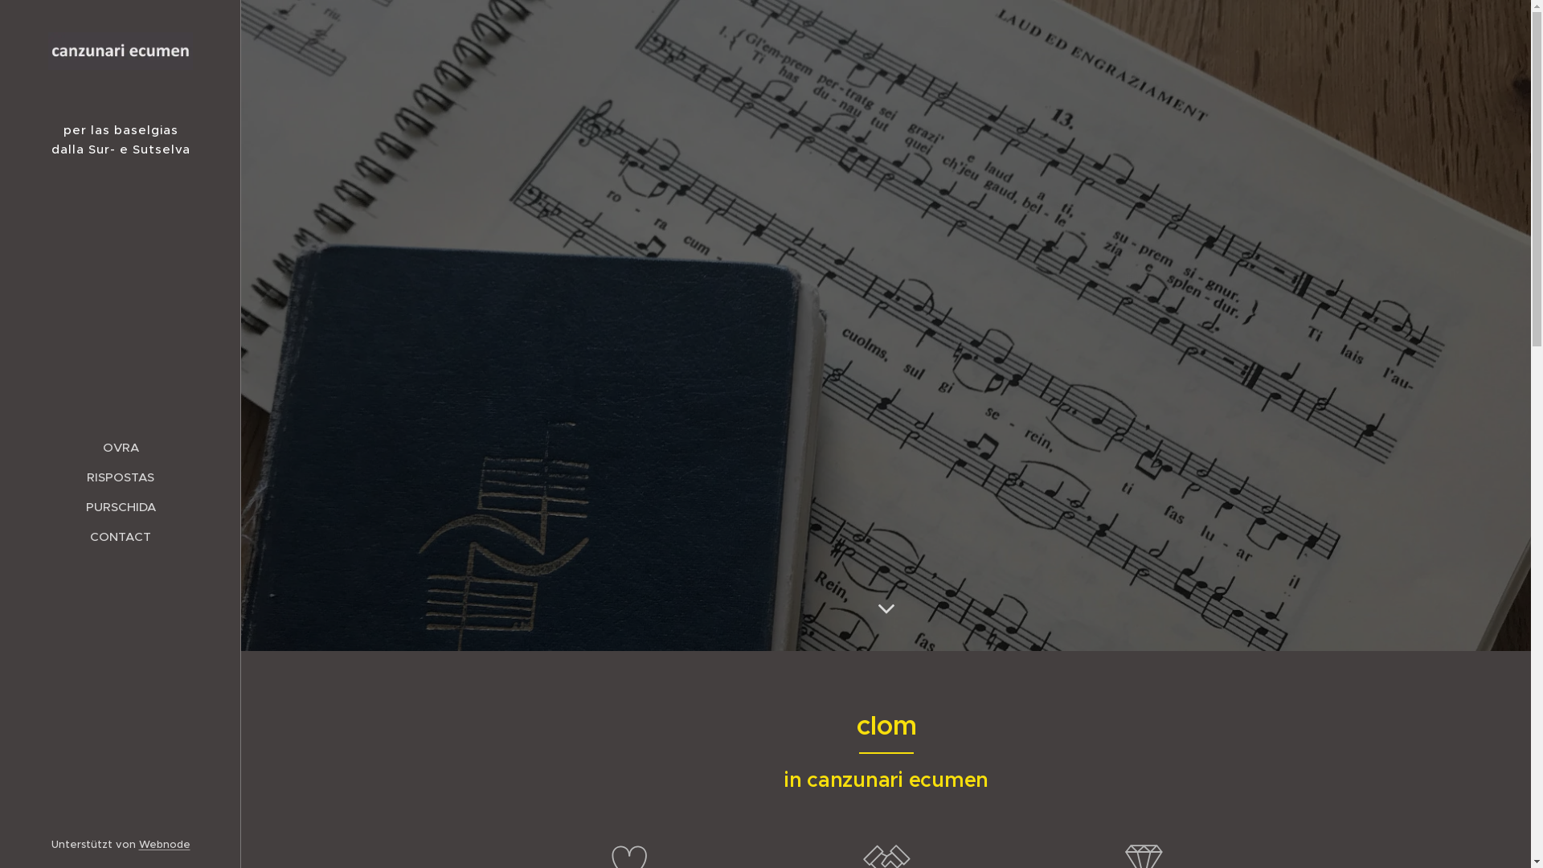  Describe the element at coordinates (121, 506) in the screenshot. I see `PURSCHIDA` at that location.